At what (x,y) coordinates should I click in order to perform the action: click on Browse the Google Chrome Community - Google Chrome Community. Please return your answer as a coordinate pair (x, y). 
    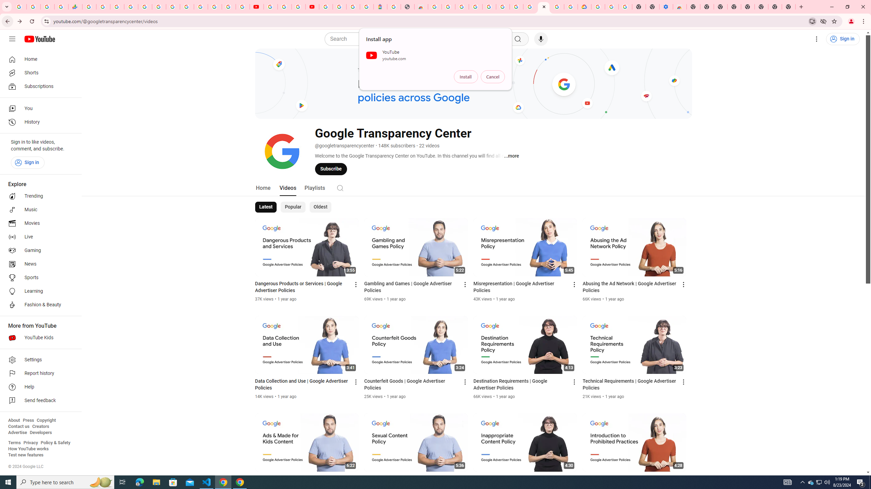
    Looking at the image, I should click on (571, 7).